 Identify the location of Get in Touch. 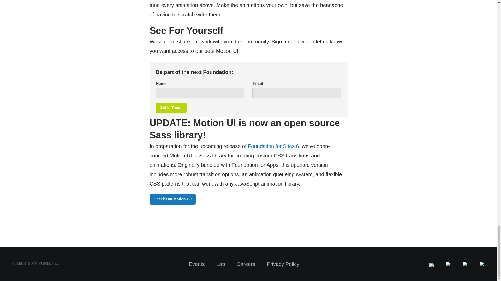
(171, 108).